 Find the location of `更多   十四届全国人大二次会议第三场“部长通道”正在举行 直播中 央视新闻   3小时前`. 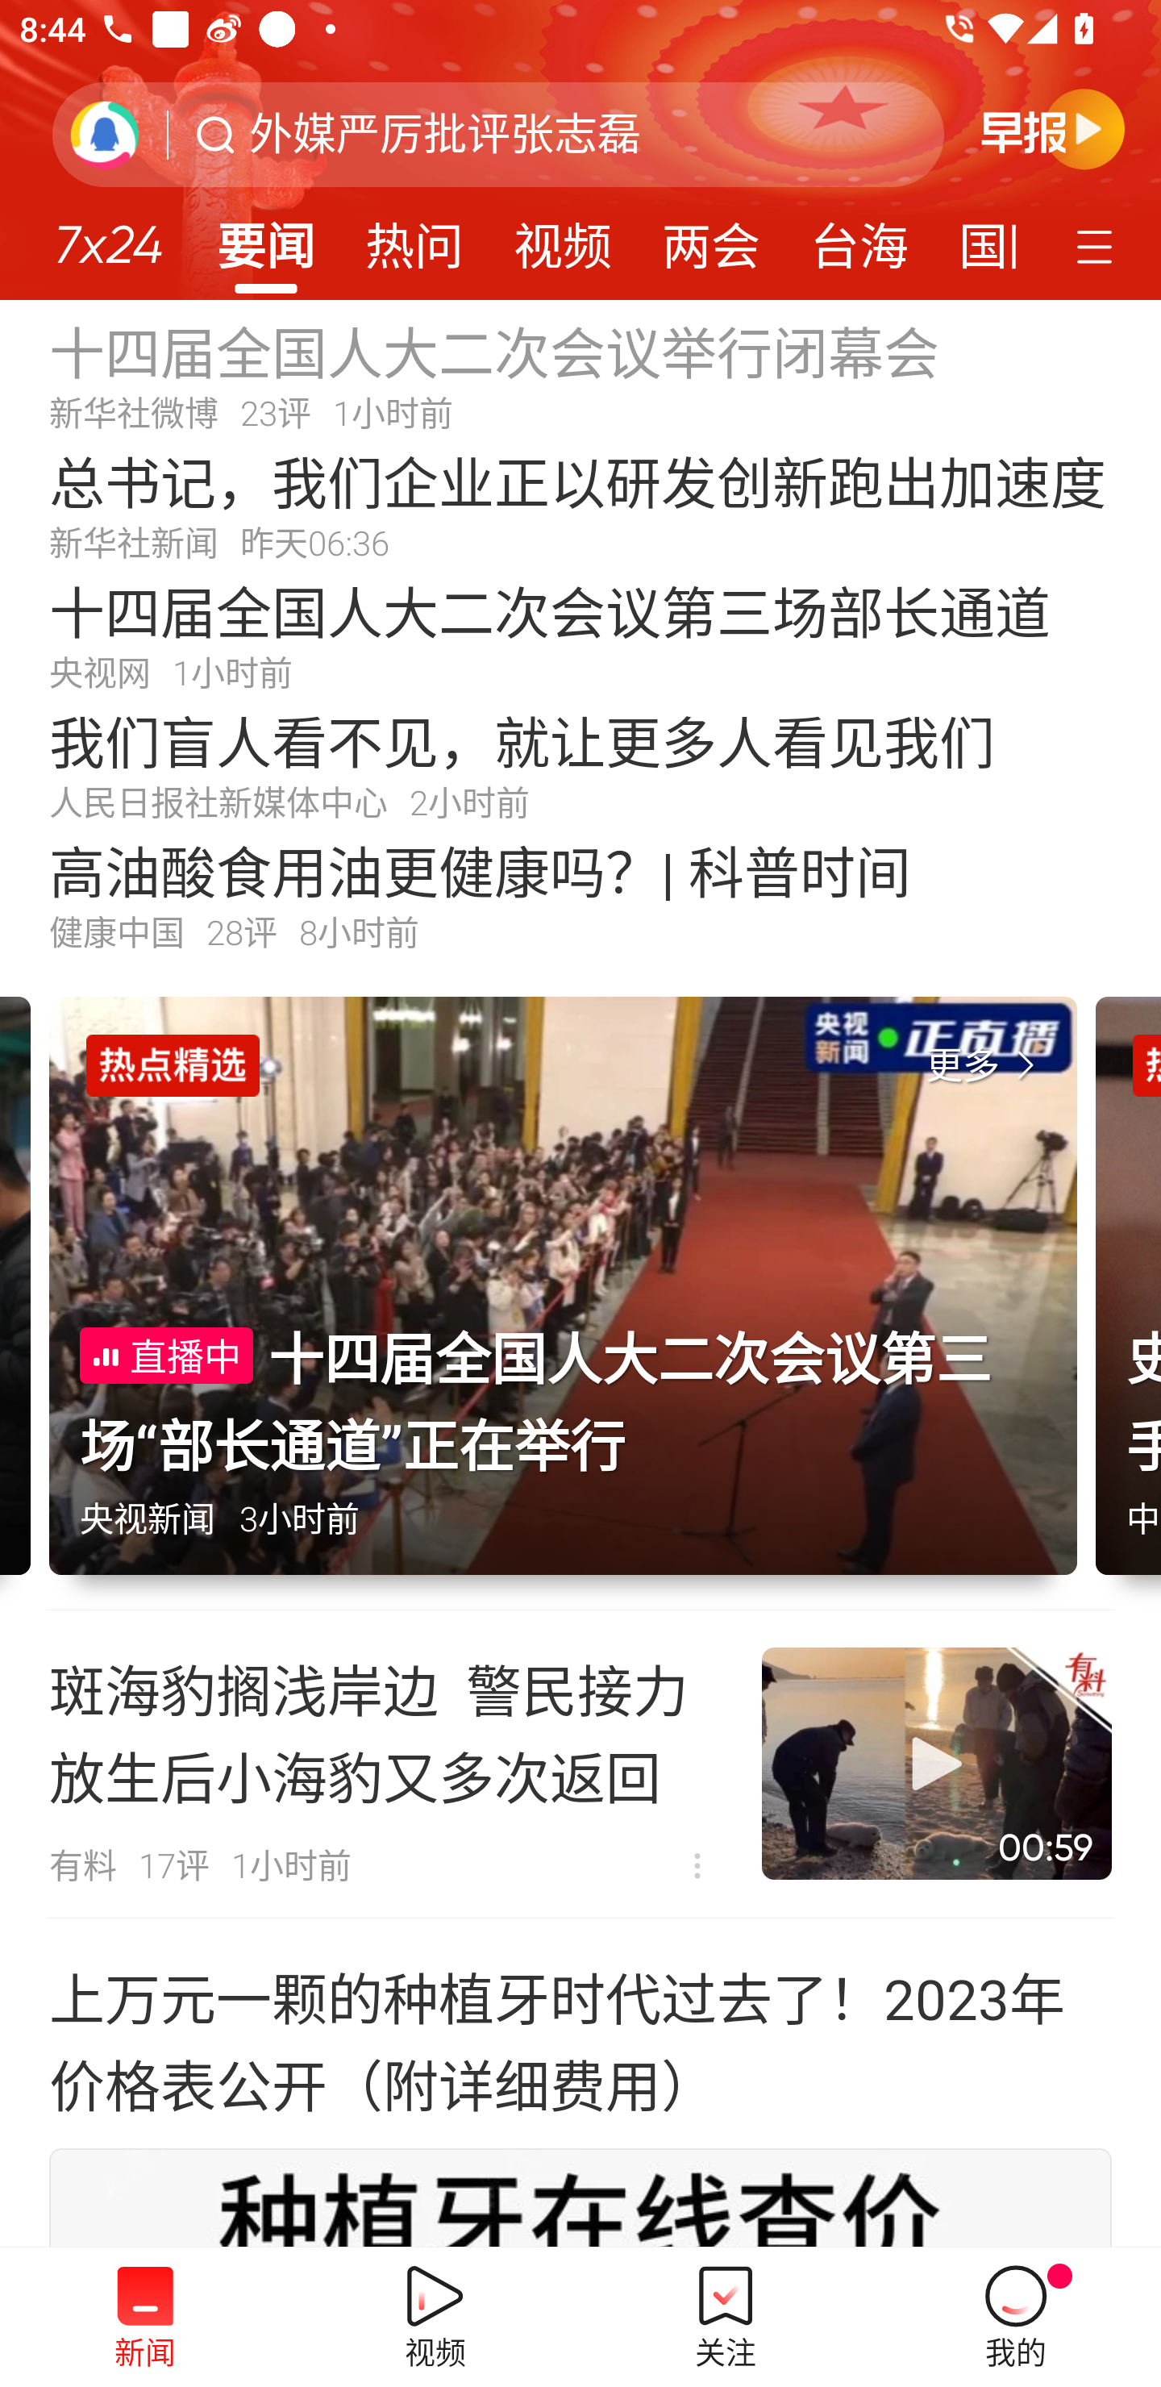

更多   十四届全国人大二次会议第三场“部长通道”正在举行 直播中 央视新闻   3小时前 is located at coordinates (572, 1303).